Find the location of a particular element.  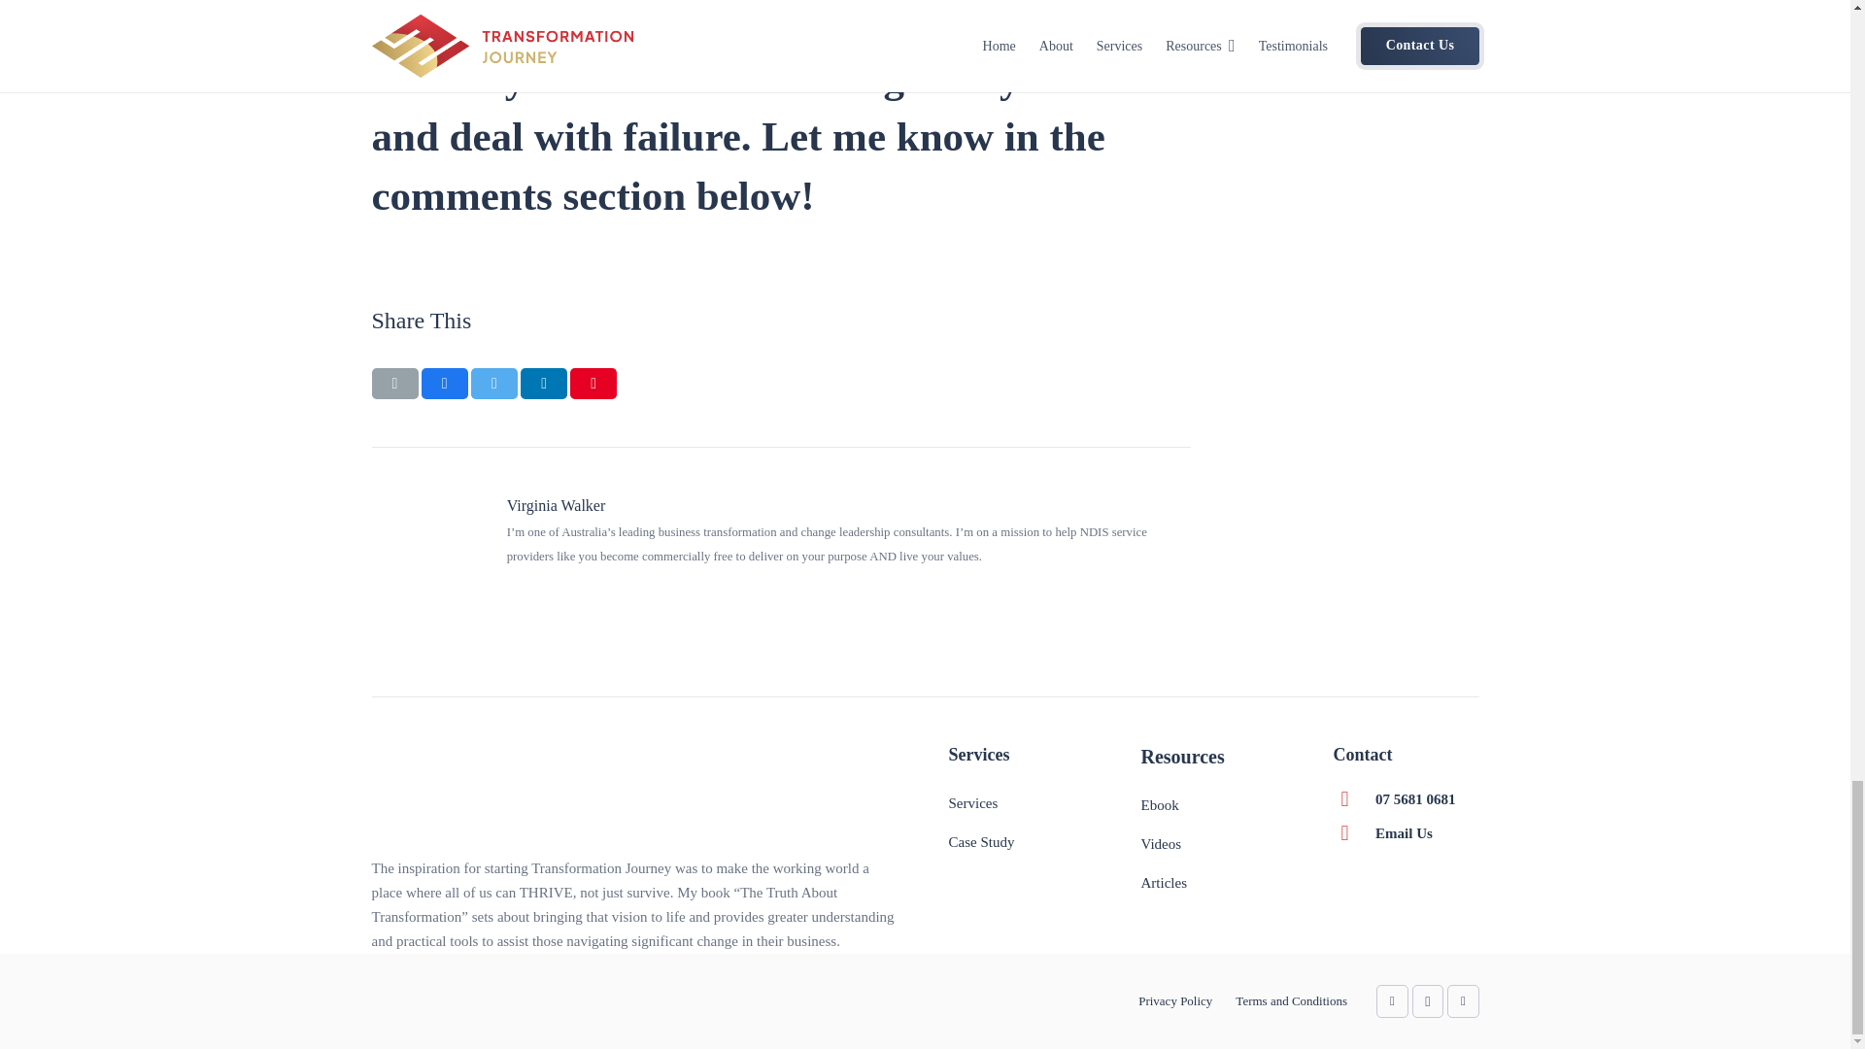

07 5681 0681 is located at coordinates (1416, 798).